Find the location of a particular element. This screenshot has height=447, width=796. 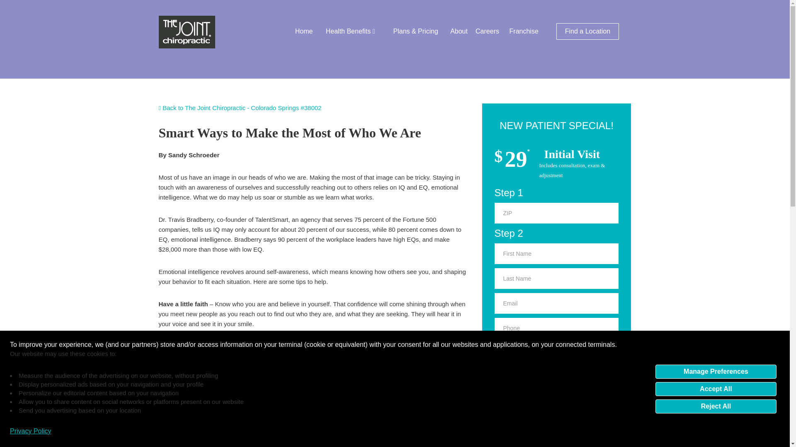

Find a Location is located at coordinates (588, 31).